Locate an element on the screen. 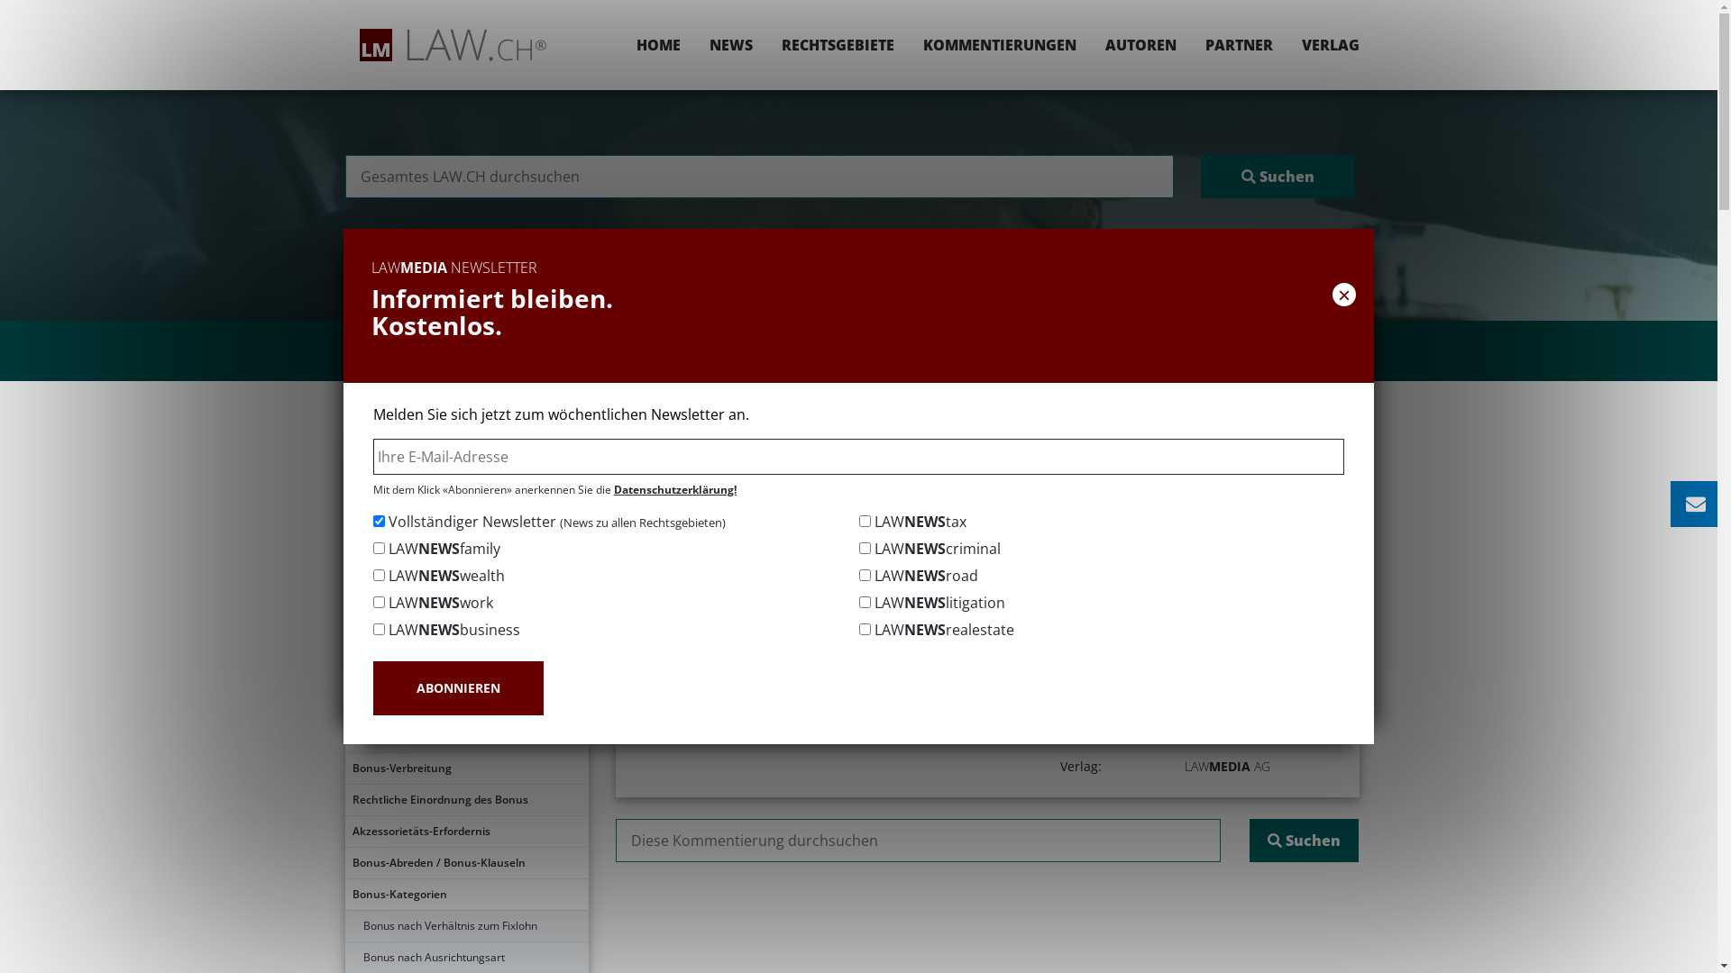 The image size is (1731, 973). HOME is located at coordinates (658, 45).